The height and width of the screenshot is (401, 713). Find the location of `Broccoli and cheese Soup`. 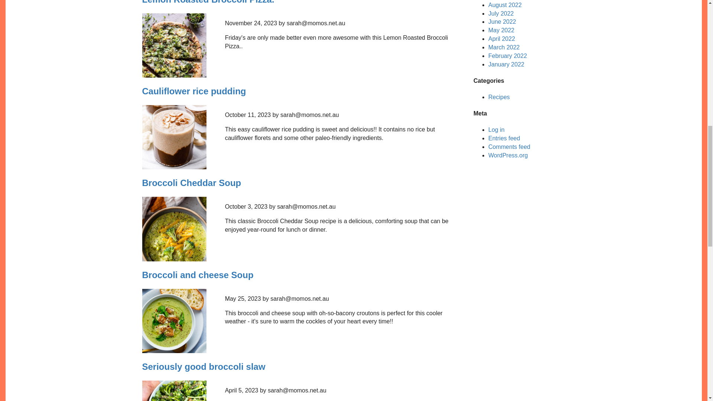

Broccoli and cheese Soup is located at coordinates (198, 274).